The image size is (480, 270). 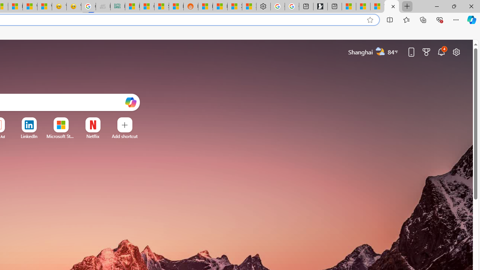 What do you see at coordinates (29, 136) in the screenshot?
I see `LinkedIn` at bounding box center [29, 136].